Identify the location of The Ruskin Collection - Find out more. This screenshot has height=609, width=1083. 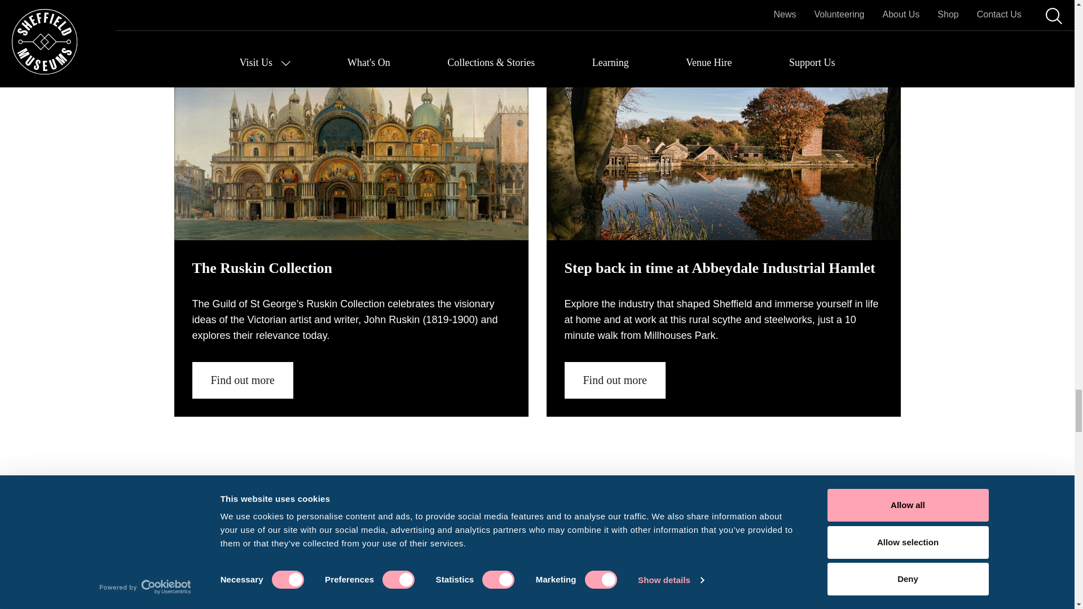
(241, 380).